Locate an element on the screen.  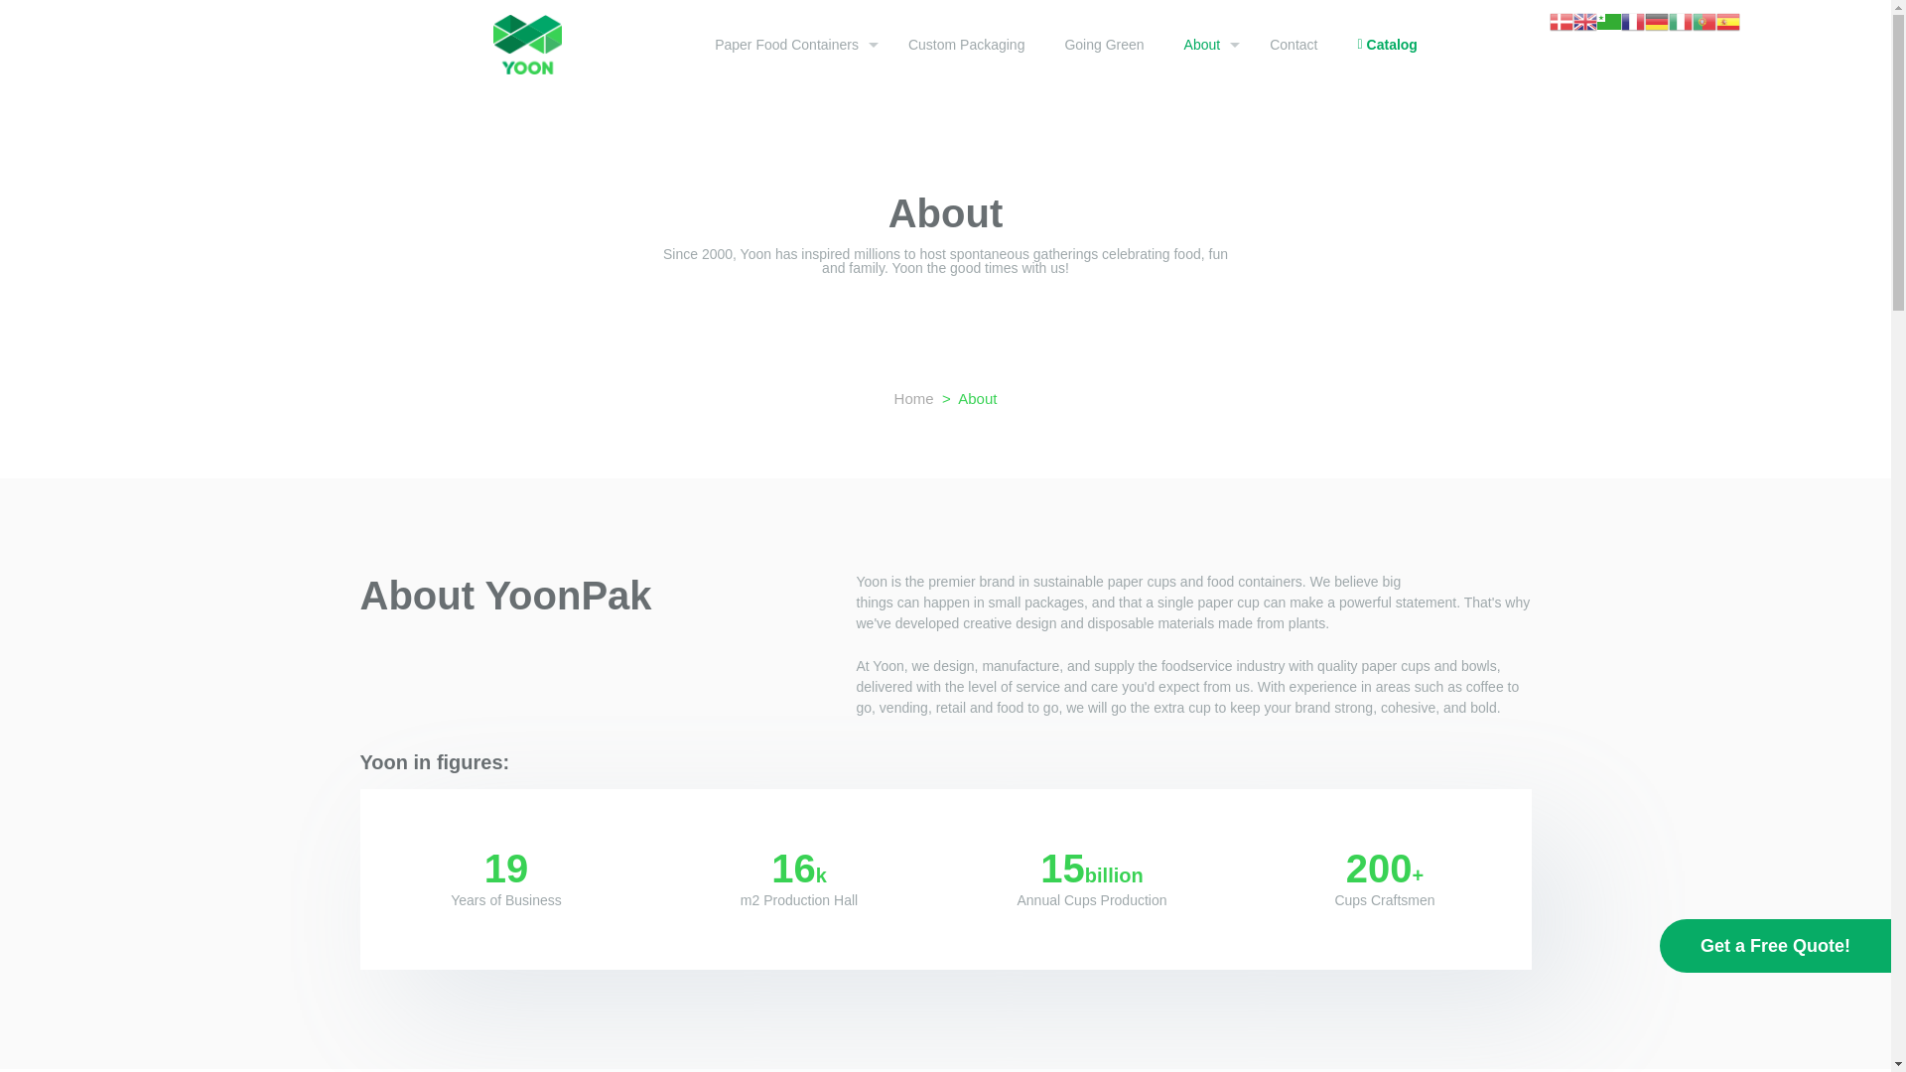
Esperanto is located at coordinates (1608, 20).